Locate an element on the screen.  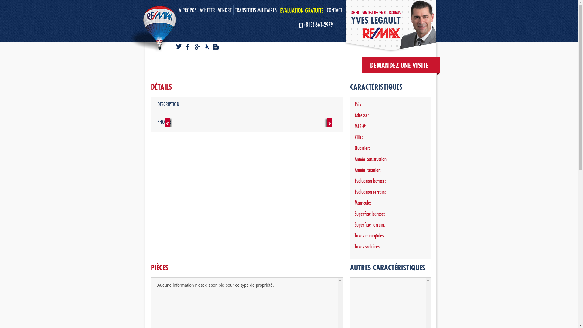
DEMANDEZ UNE VISITE is located at coordinates (399, 65).